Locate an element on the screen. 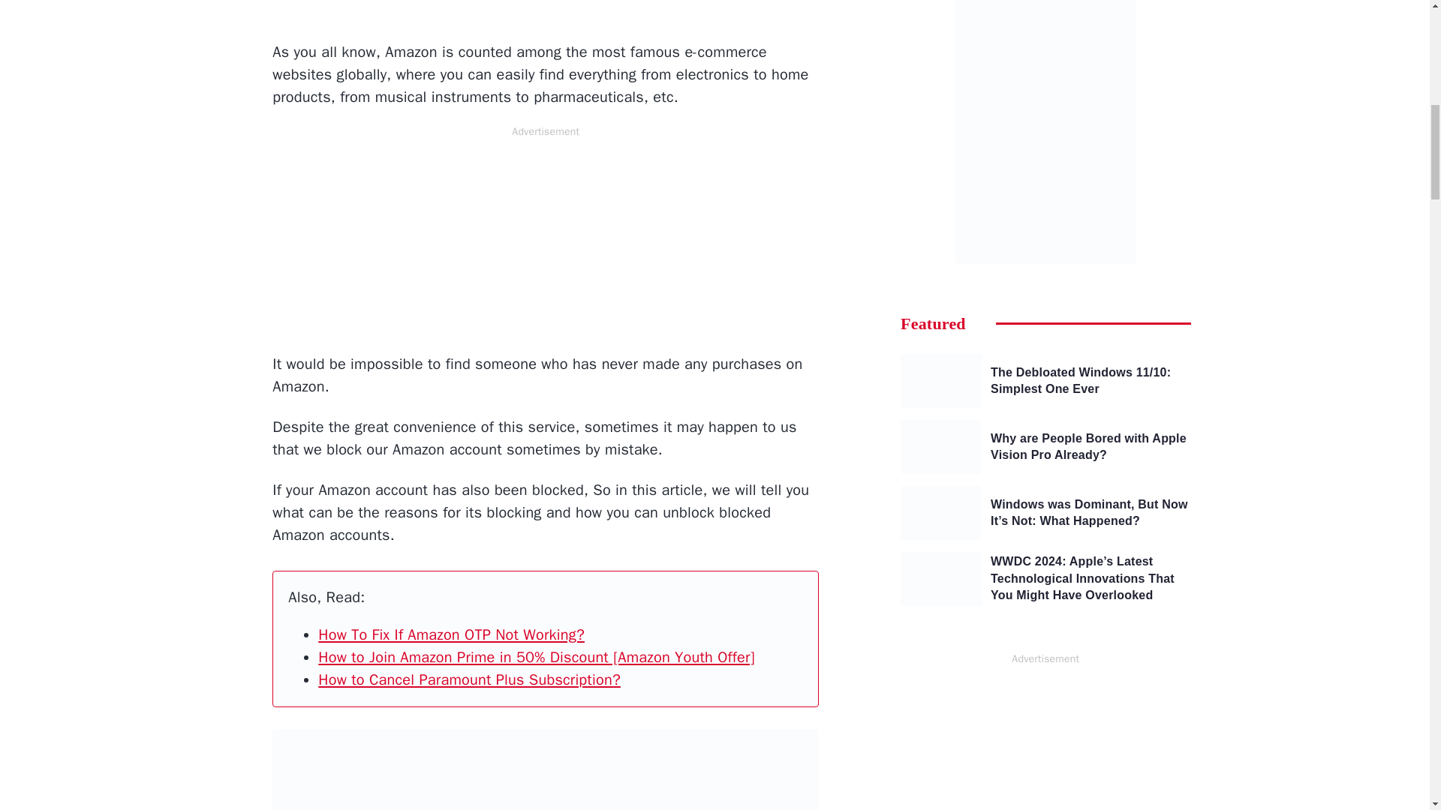 This screenshot has width=1441, height=810. How To Fix If Amazon OTP Not Working? is located at coordinates (452, 634).